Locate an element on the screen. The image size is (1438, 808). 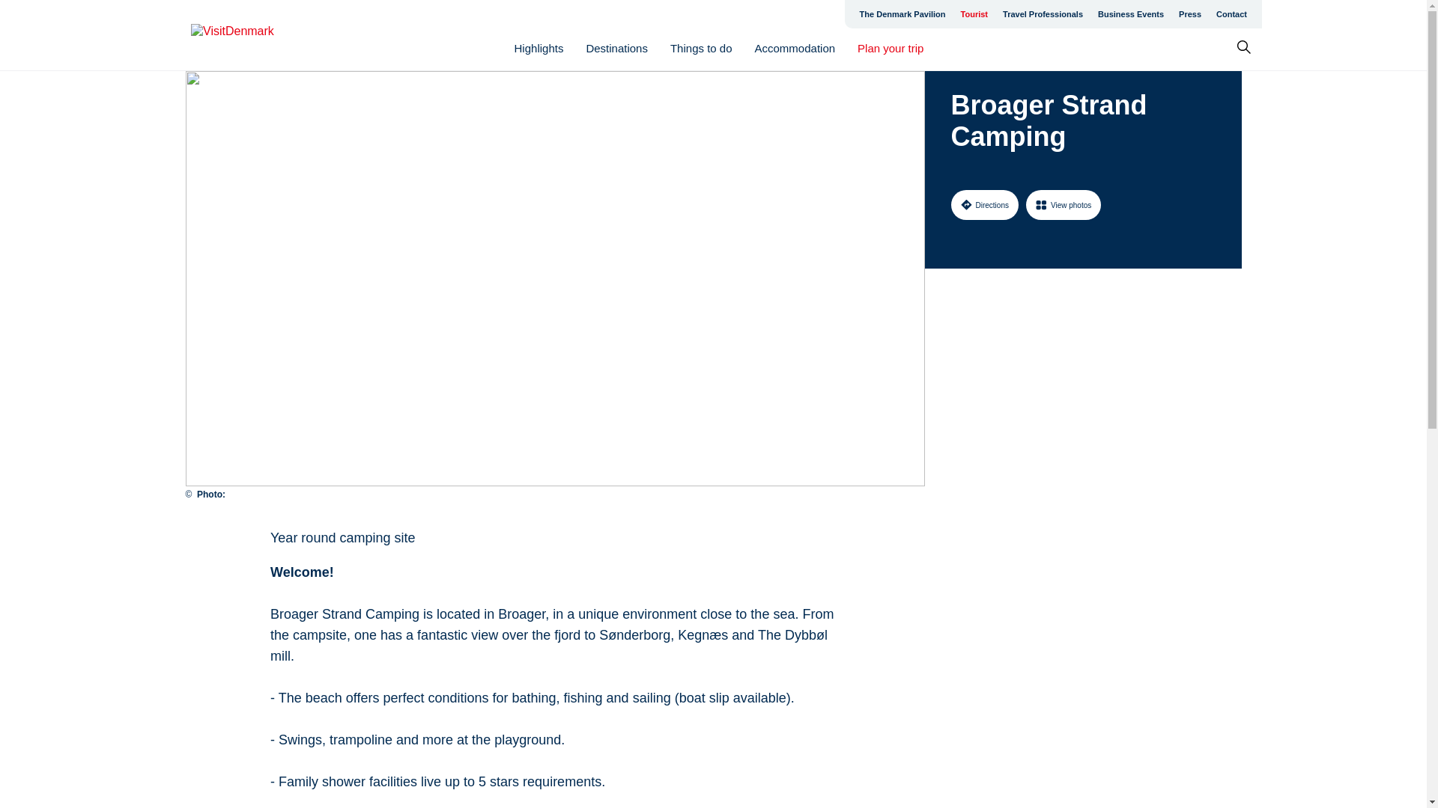
Directions is located at coordinates (984, 204).